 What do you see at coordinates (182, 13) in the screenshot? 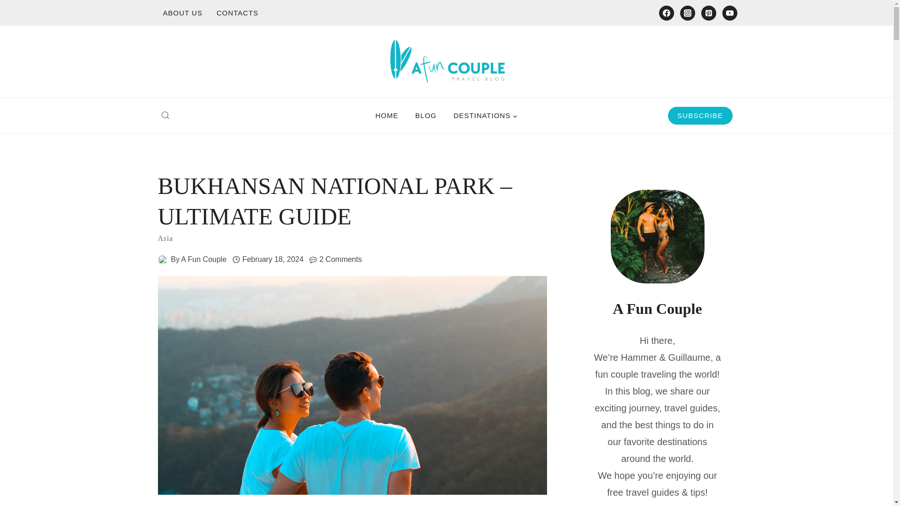
I see `ABOUT US` at bounding box center [182, 13].